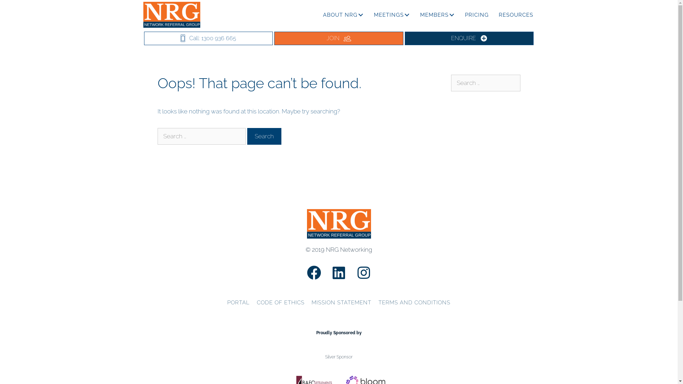 This screenshot has height=384, width=683. I want to click on MISSION STATEMENT, so click(341, 303).